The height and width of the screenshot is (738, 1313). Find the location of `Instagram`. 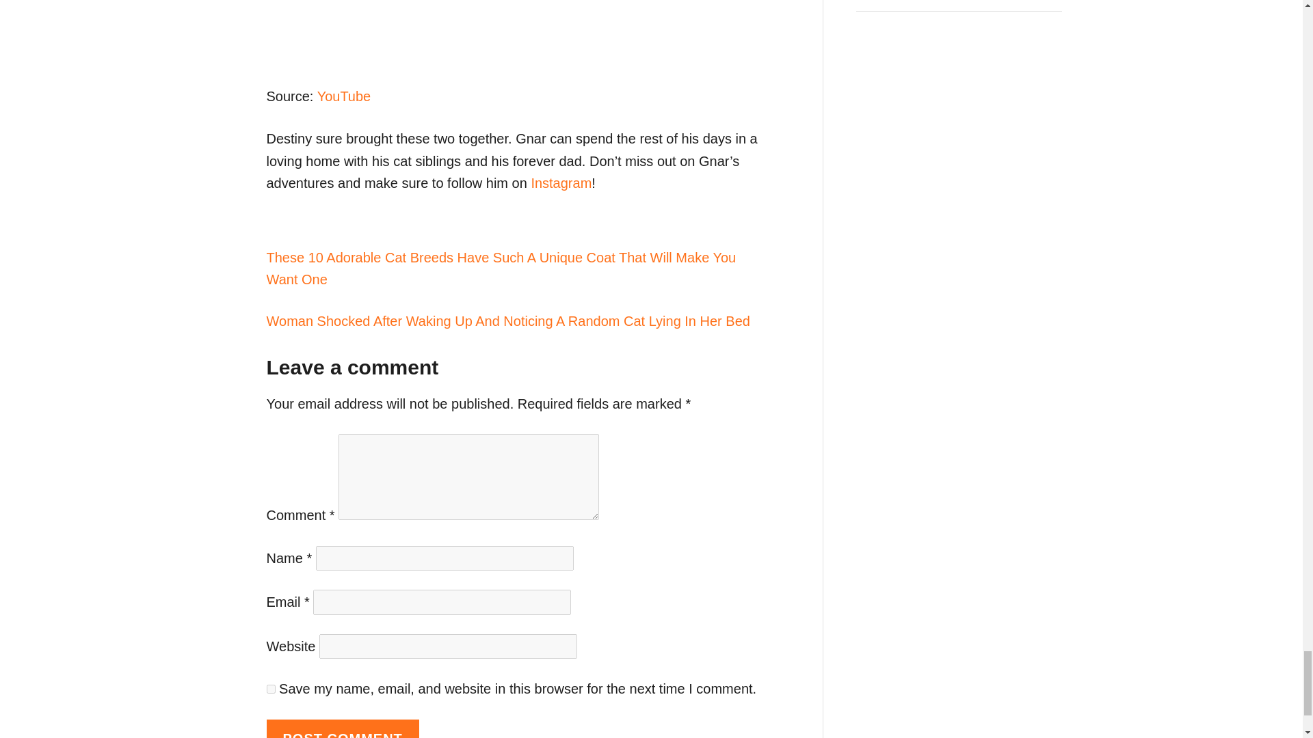

Instagram is located at coordinates (561, 183).